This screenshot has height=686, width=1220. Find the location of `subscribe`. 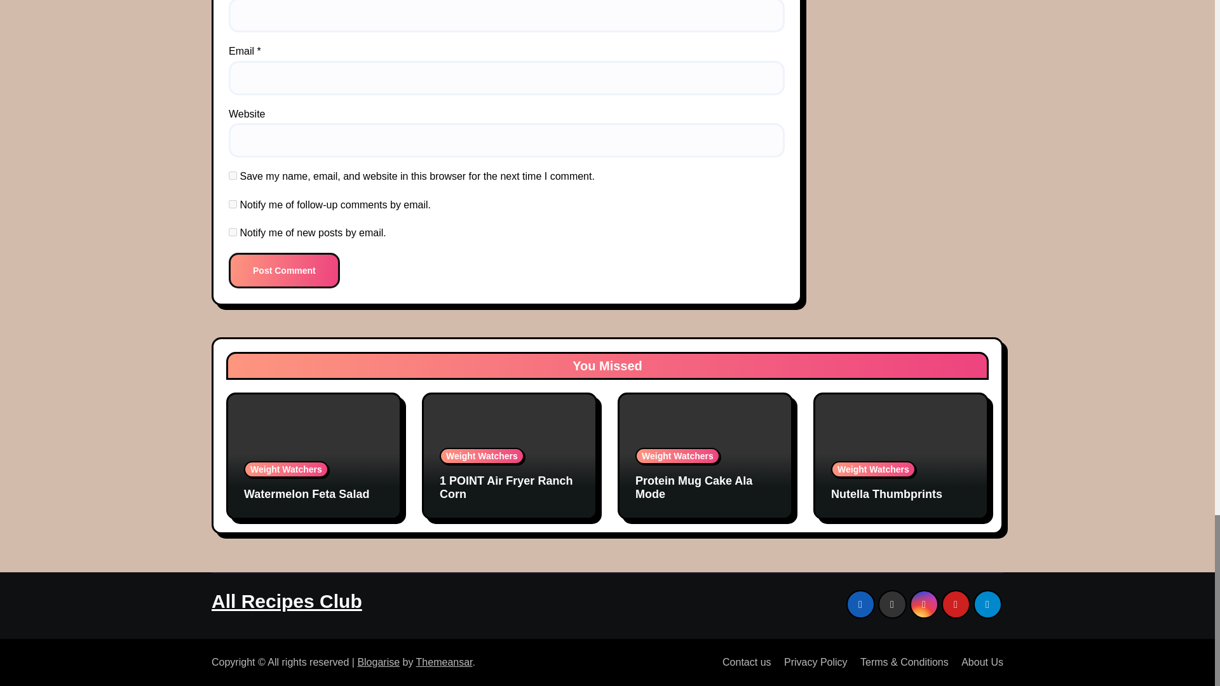

subscribe is located at coordinates (233, 205).